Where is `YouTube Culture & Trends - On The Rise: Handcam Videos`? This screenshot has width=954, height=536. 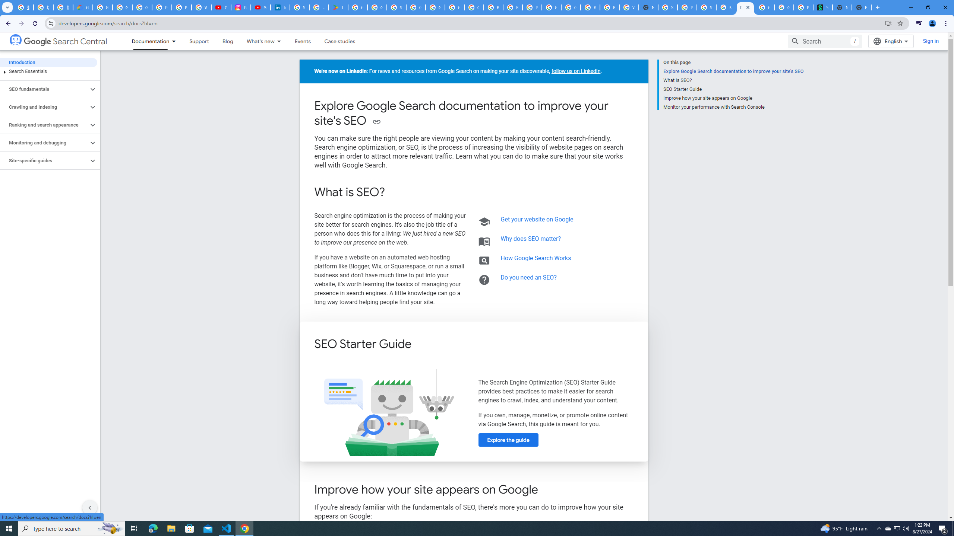 YouTube Culture & Trends - On The Rise: Handcam Videos is located at coordinates (260, 7).